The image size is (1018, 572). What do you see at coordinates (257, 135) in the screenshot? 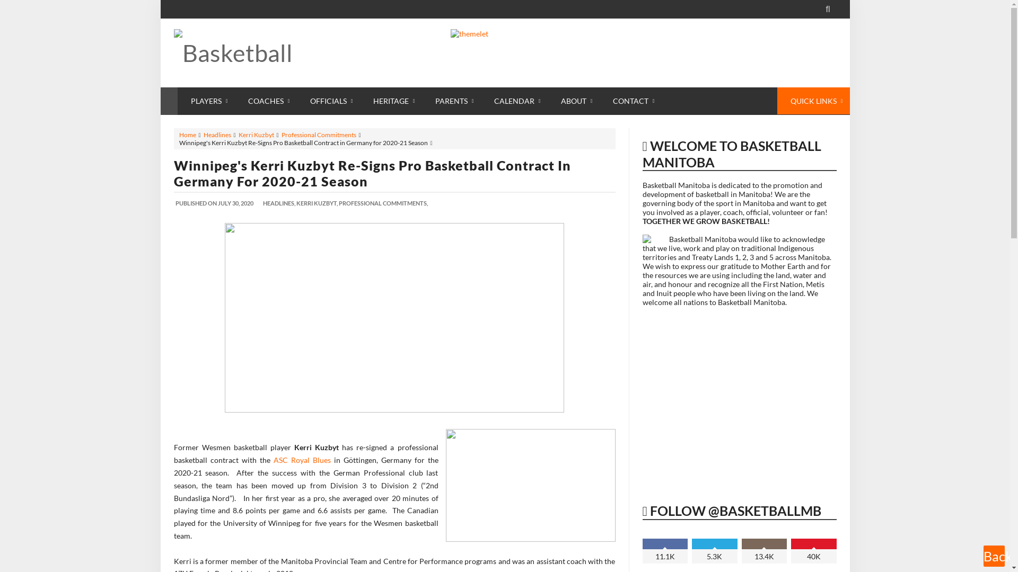
I see `Kerri Kuzbyt` at bounding box center [257, 135].